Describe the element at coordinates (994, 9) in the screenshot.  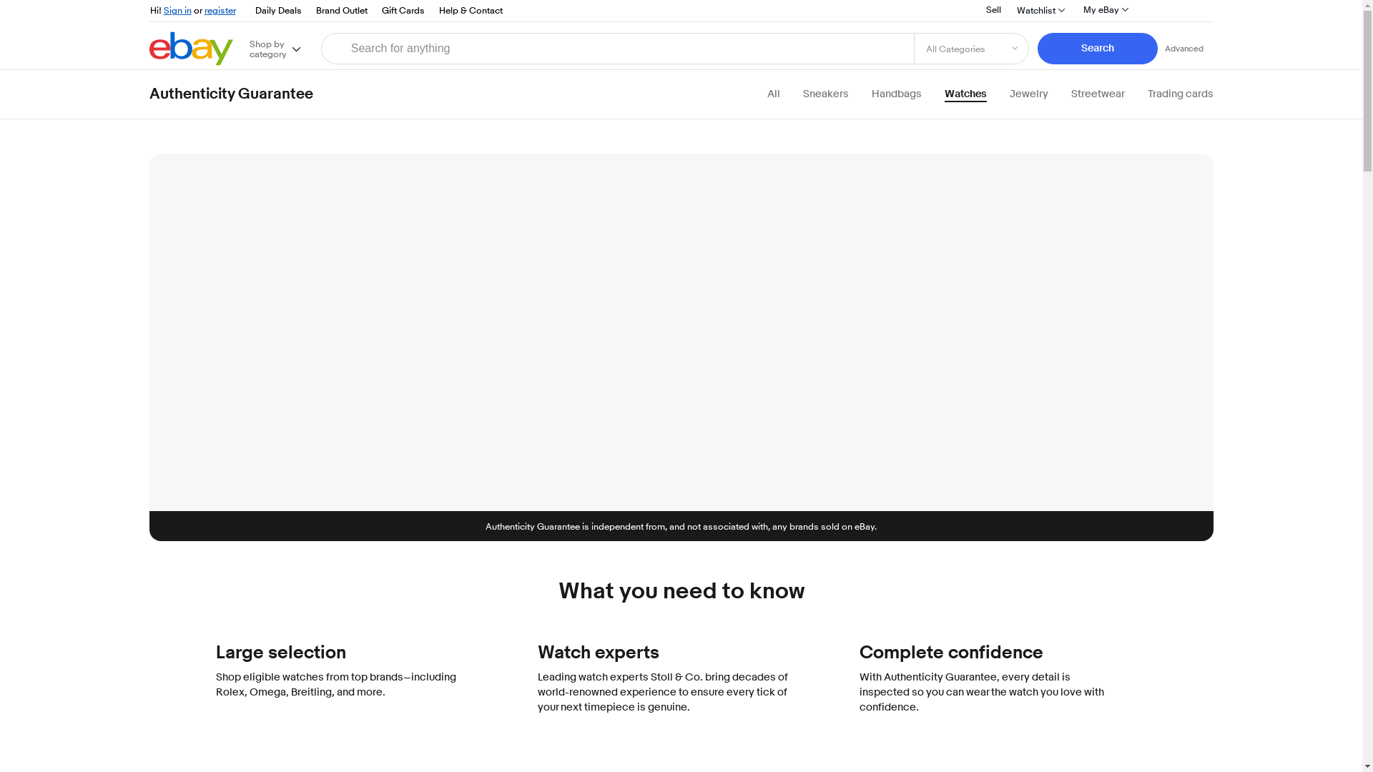
I see `Sell` at that location.